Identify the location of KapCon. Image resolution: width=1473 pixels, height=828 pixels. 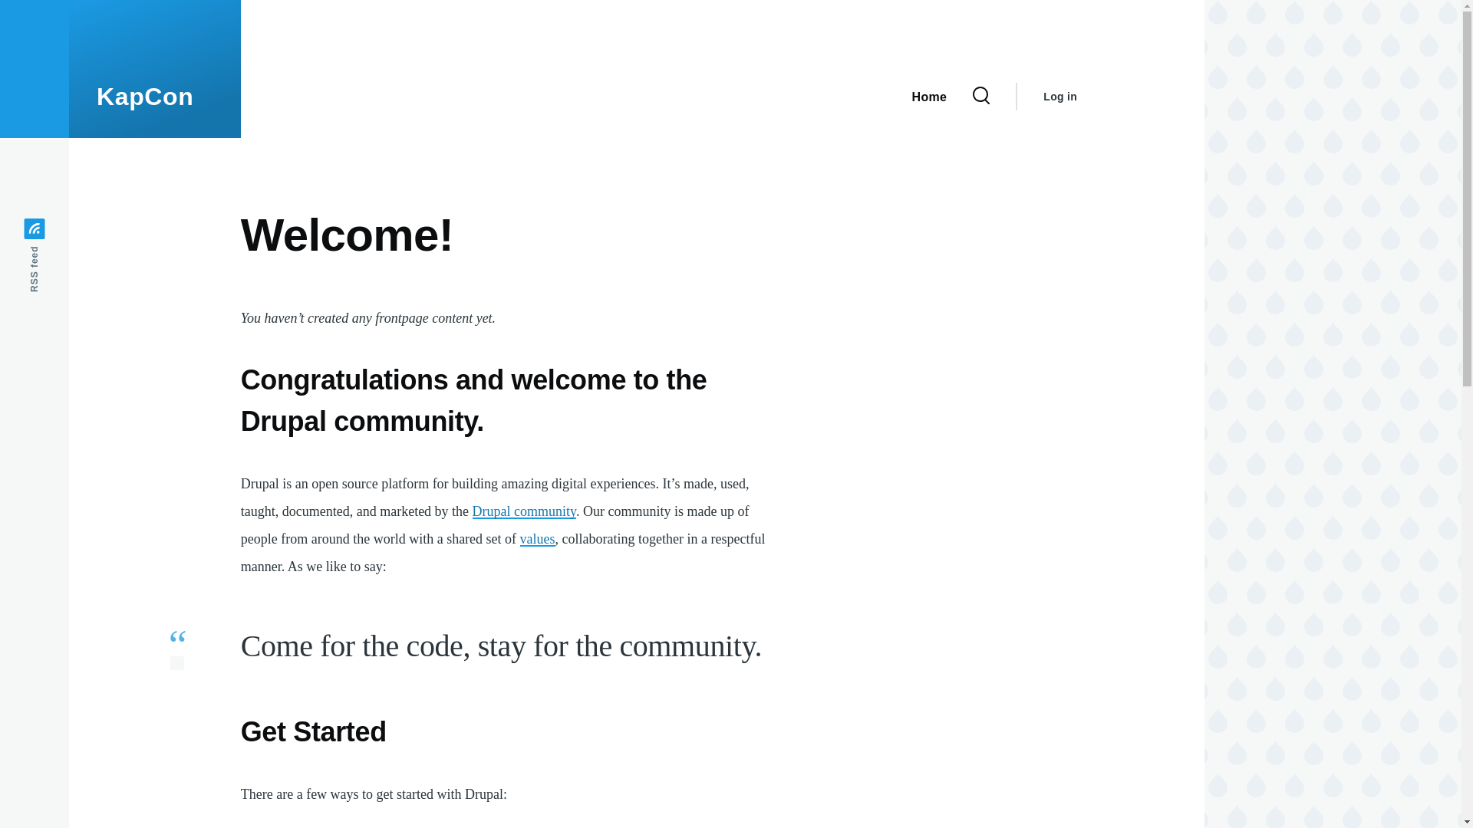
(146, 97).